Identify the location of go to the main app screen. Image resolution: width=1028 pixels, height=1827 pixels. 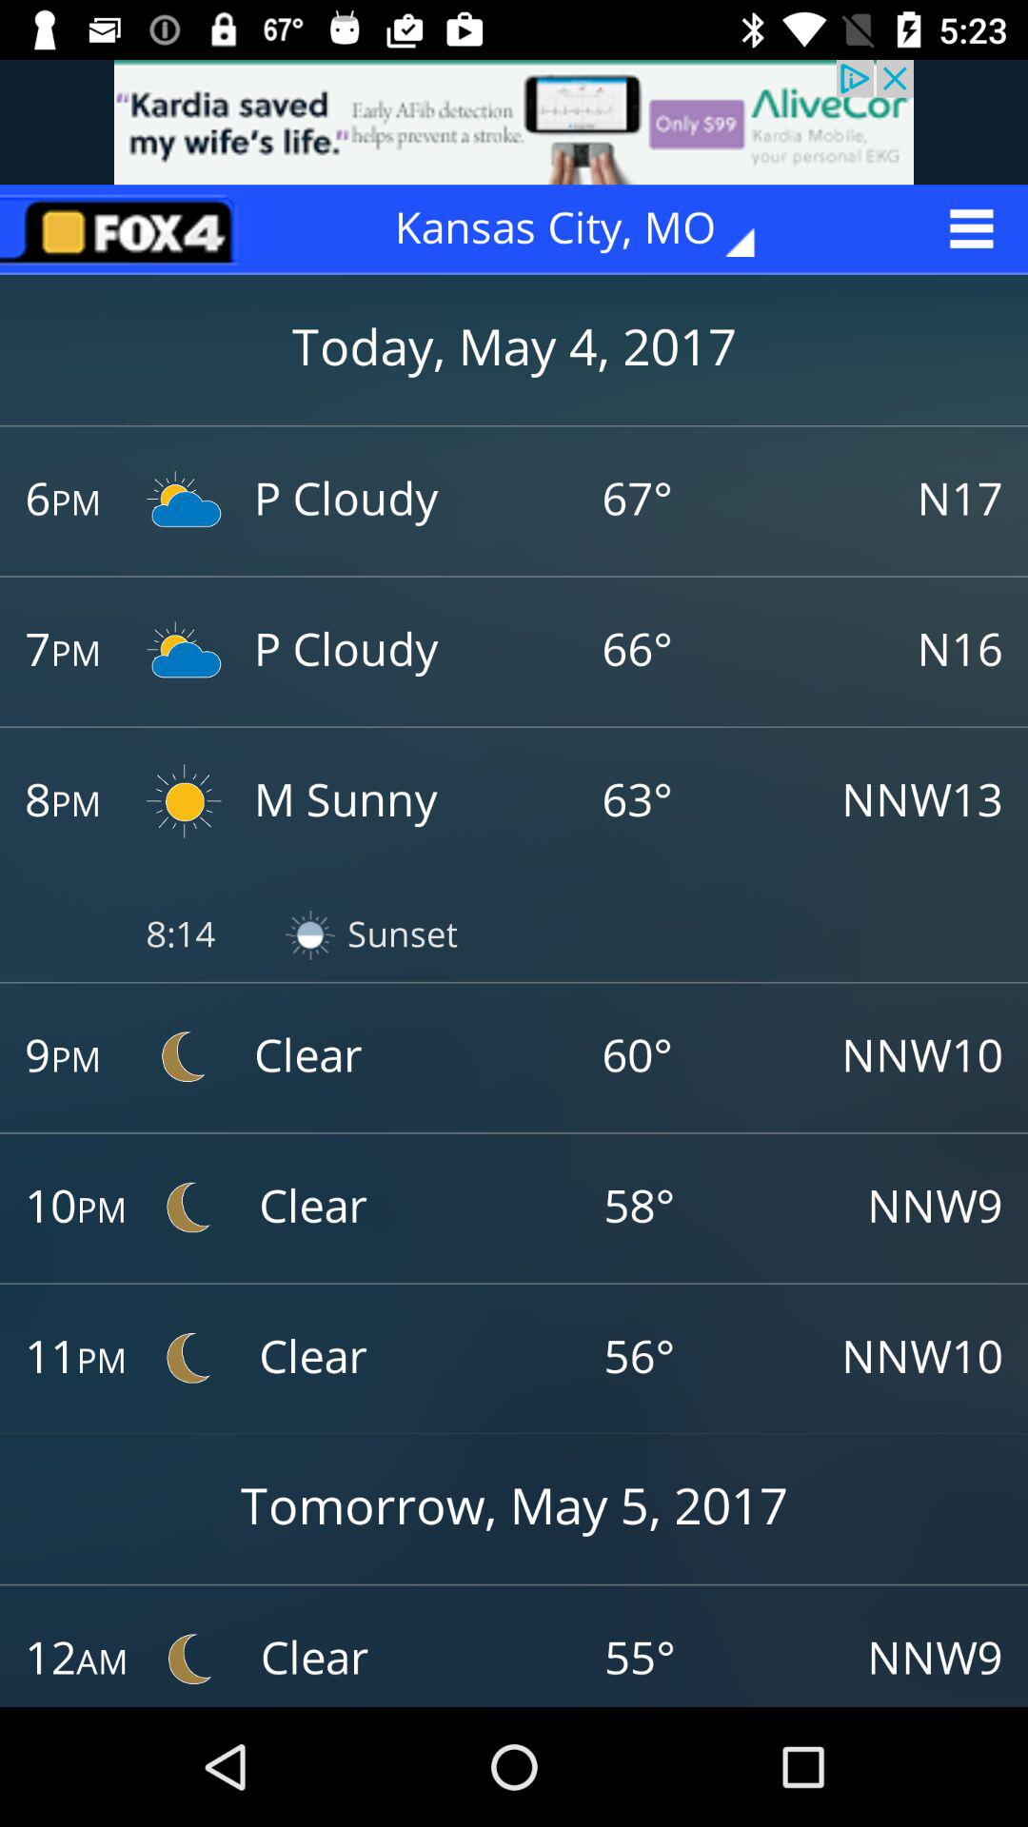
(125, 228).